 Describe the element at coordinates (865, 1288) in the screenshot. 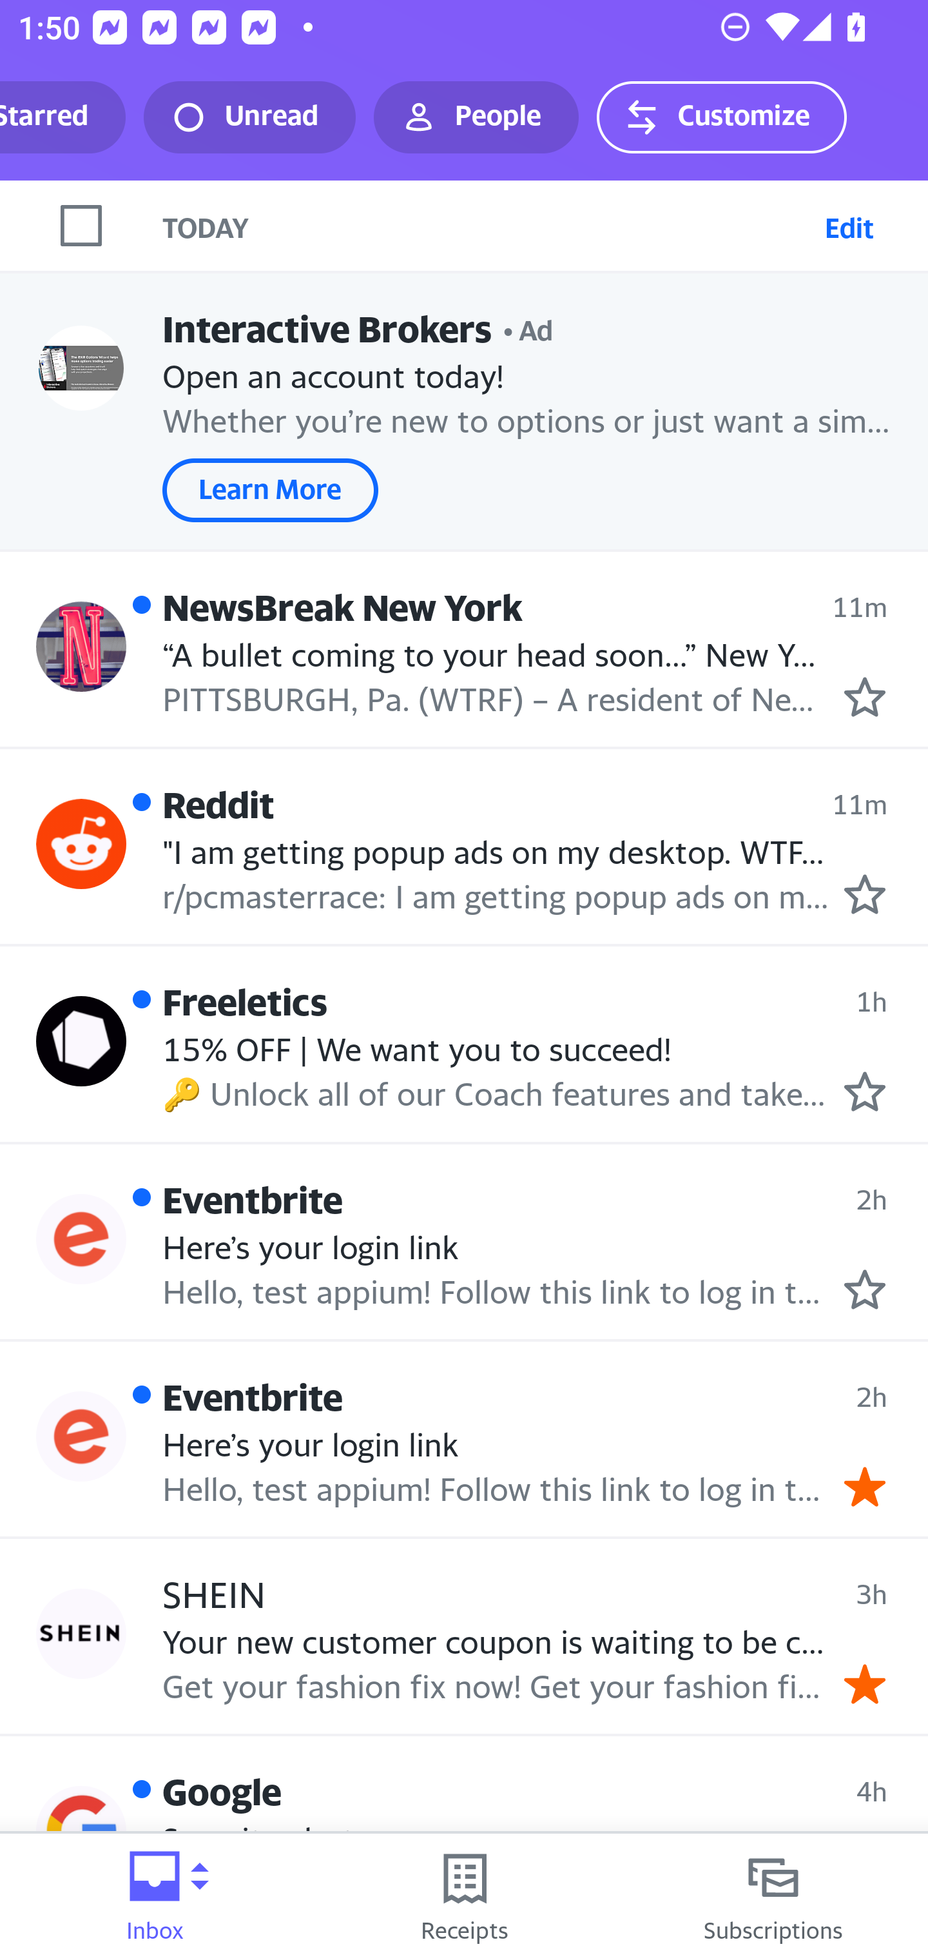

I see `Mark as starred.` at that location.